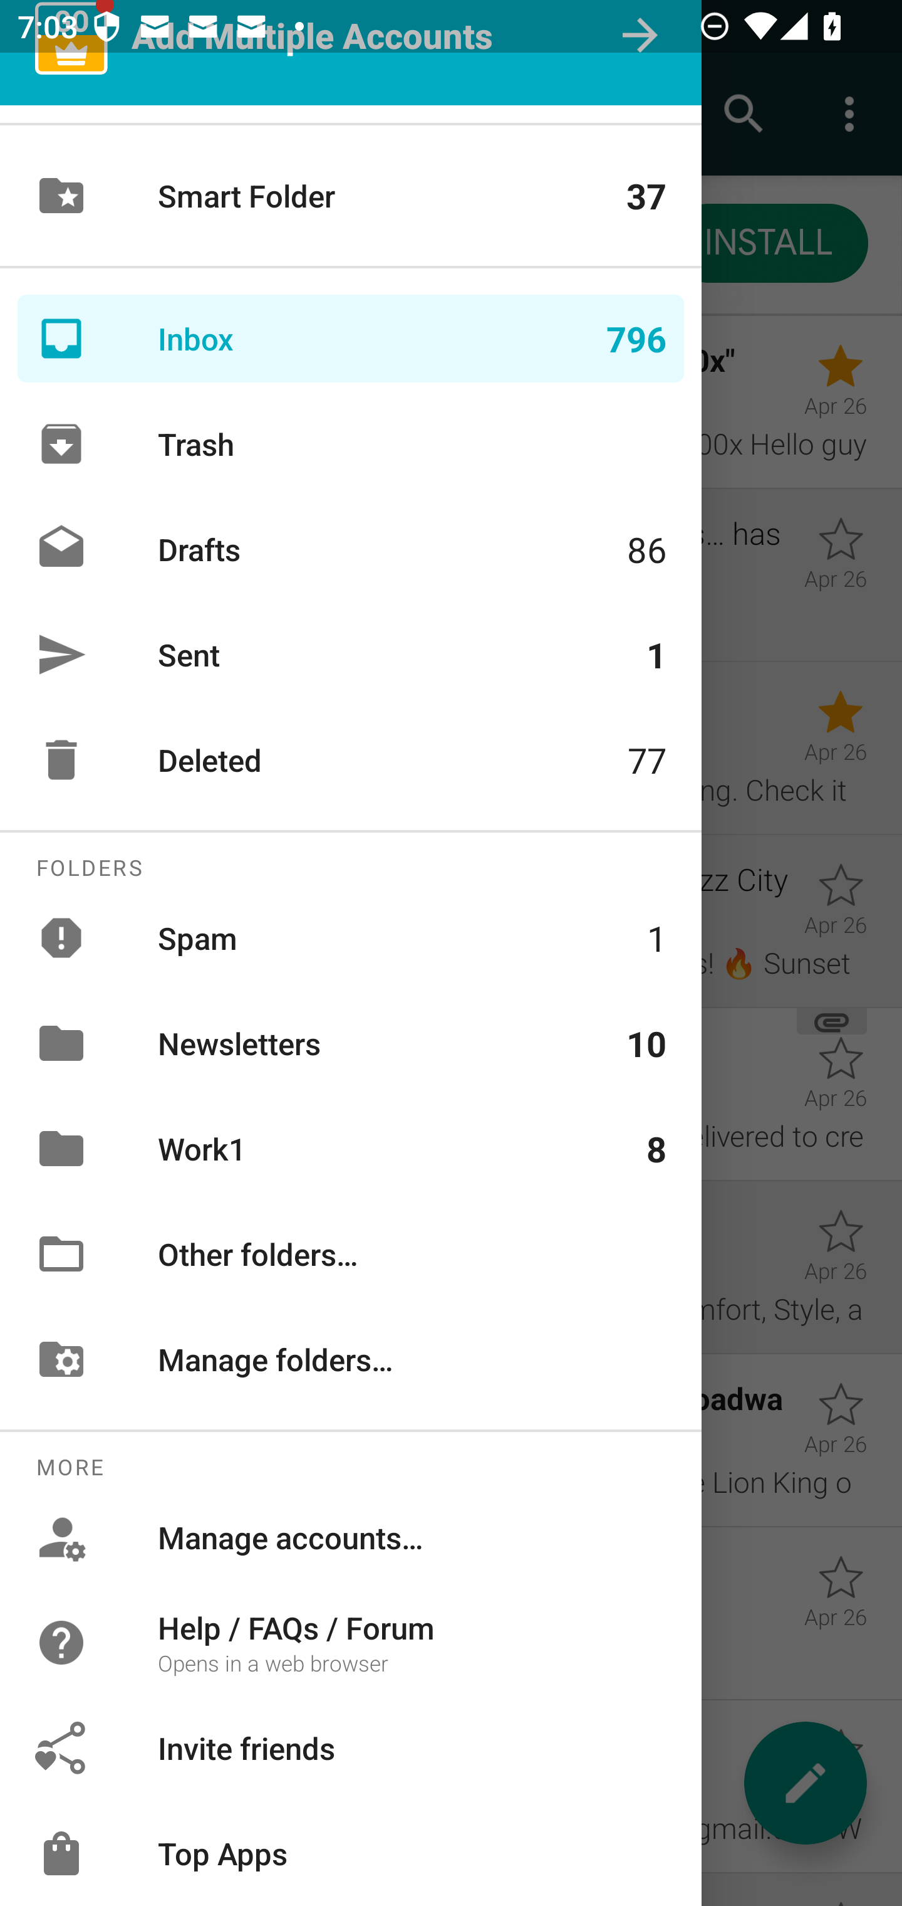 This screenshot has width=902, height=1906. I want to click on Spam 1, so click(351, 937).